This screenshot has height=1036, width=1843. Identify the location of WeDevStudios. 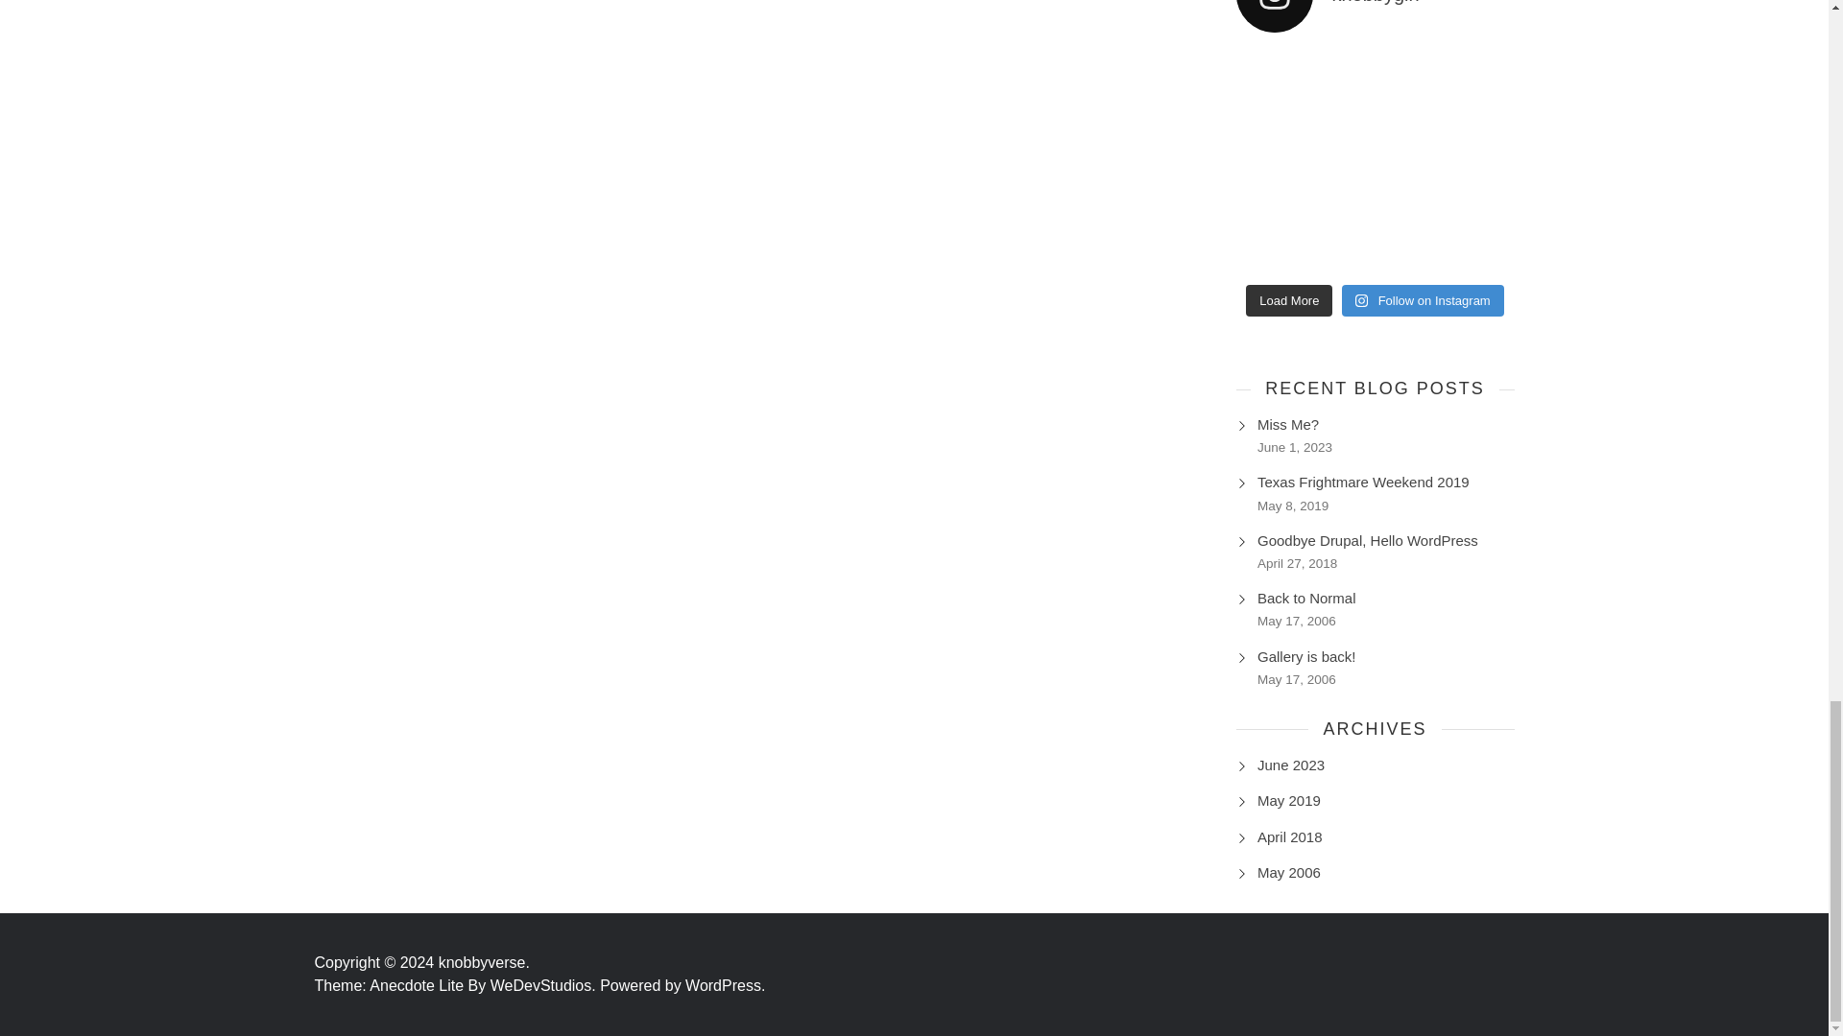
(545, 985).